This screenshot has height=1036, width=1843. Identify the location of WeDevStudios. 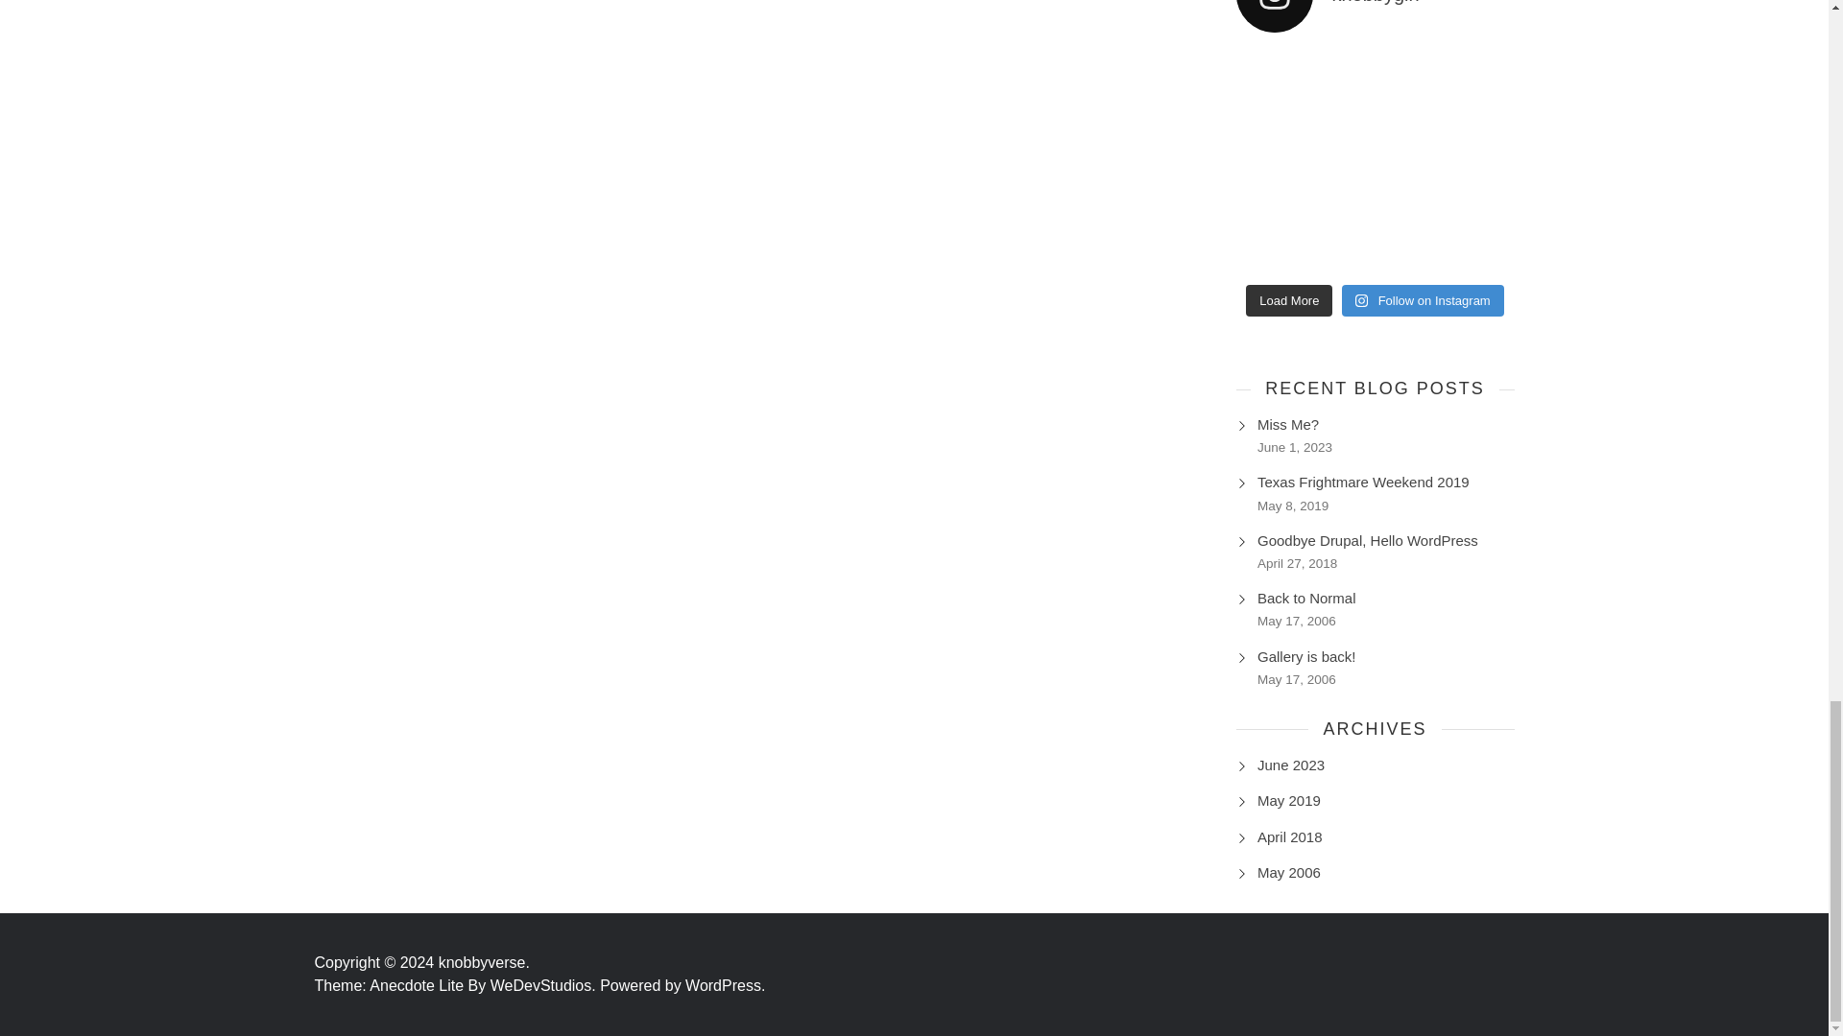
(545, 985).